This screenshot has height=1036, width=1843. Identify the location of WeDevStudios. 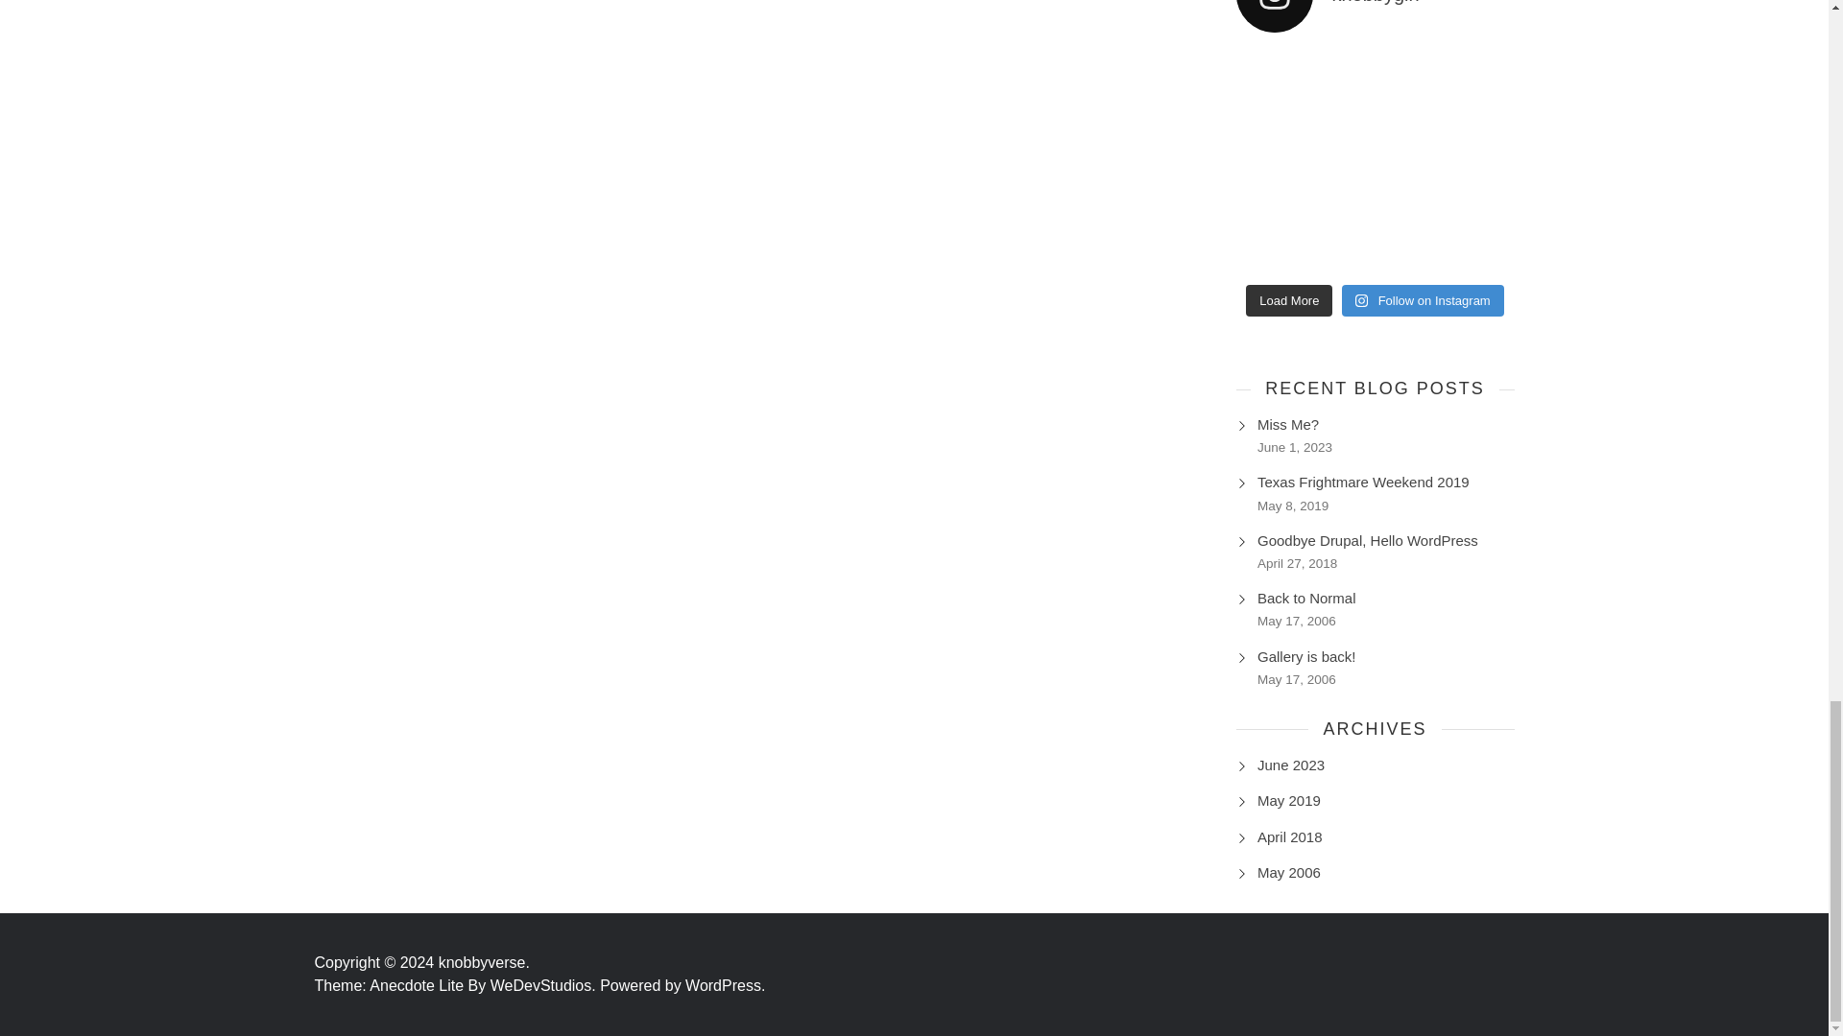
(545, 985).